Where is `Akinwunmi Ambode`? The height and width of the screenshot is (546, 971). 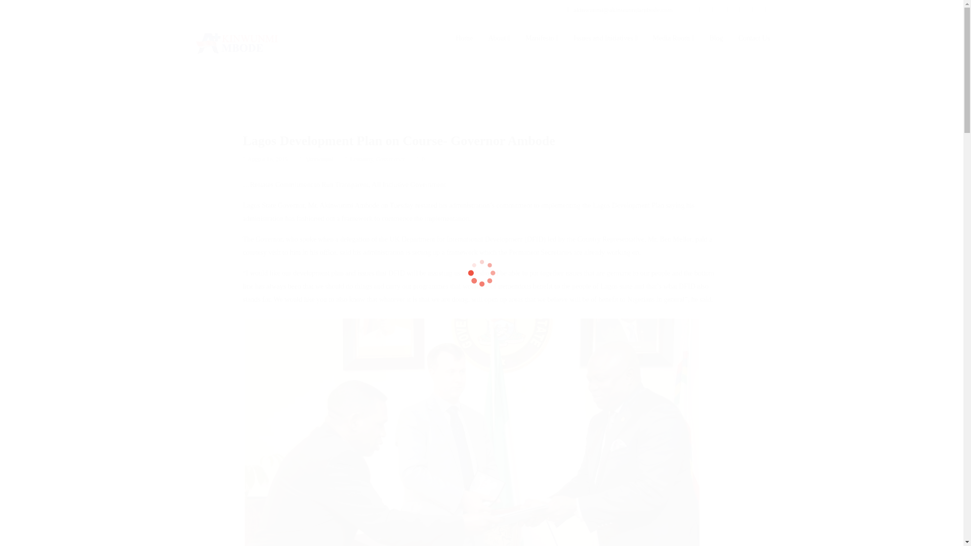 Akinwunmi Ambode is located at coordinates (237, 41).